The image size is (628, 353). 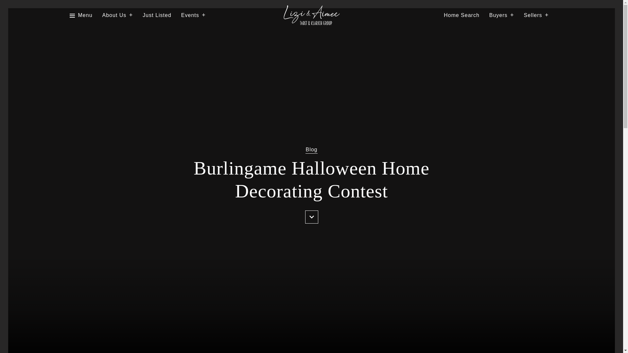 What do you see at coordinates (118, 15) in the screenshot?
I see `About Us` at bounding box center [118, 15].